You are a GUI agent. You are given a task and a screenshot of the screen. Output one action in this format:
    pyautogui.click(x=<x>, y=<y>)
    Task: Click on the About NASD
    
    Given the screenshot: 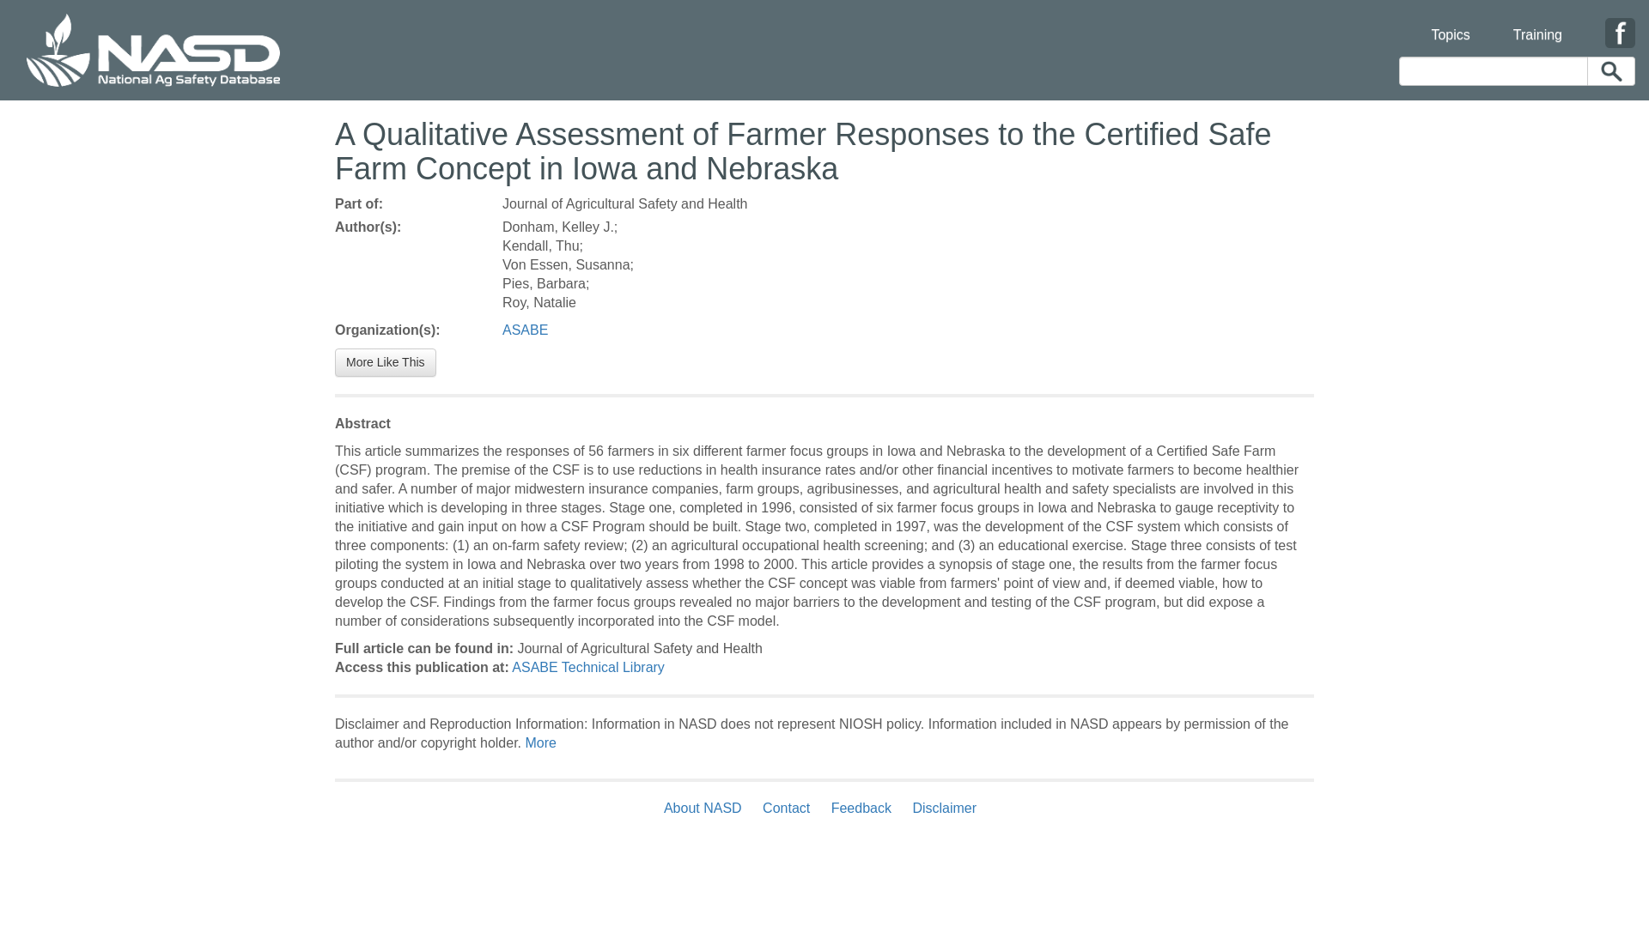 What is the action you would take?
    pyautogui.click(x=707, y=809)
    